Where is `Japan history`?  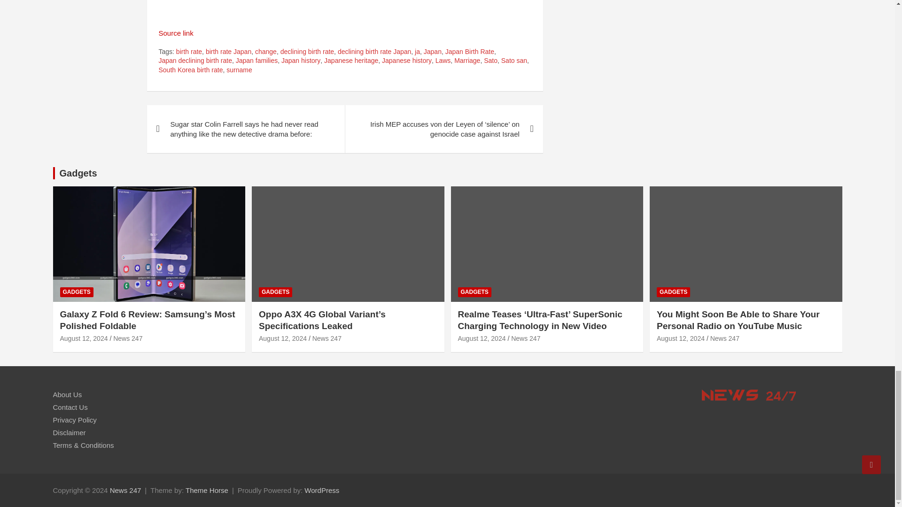
Japan history is located at coordinates (301, 61).